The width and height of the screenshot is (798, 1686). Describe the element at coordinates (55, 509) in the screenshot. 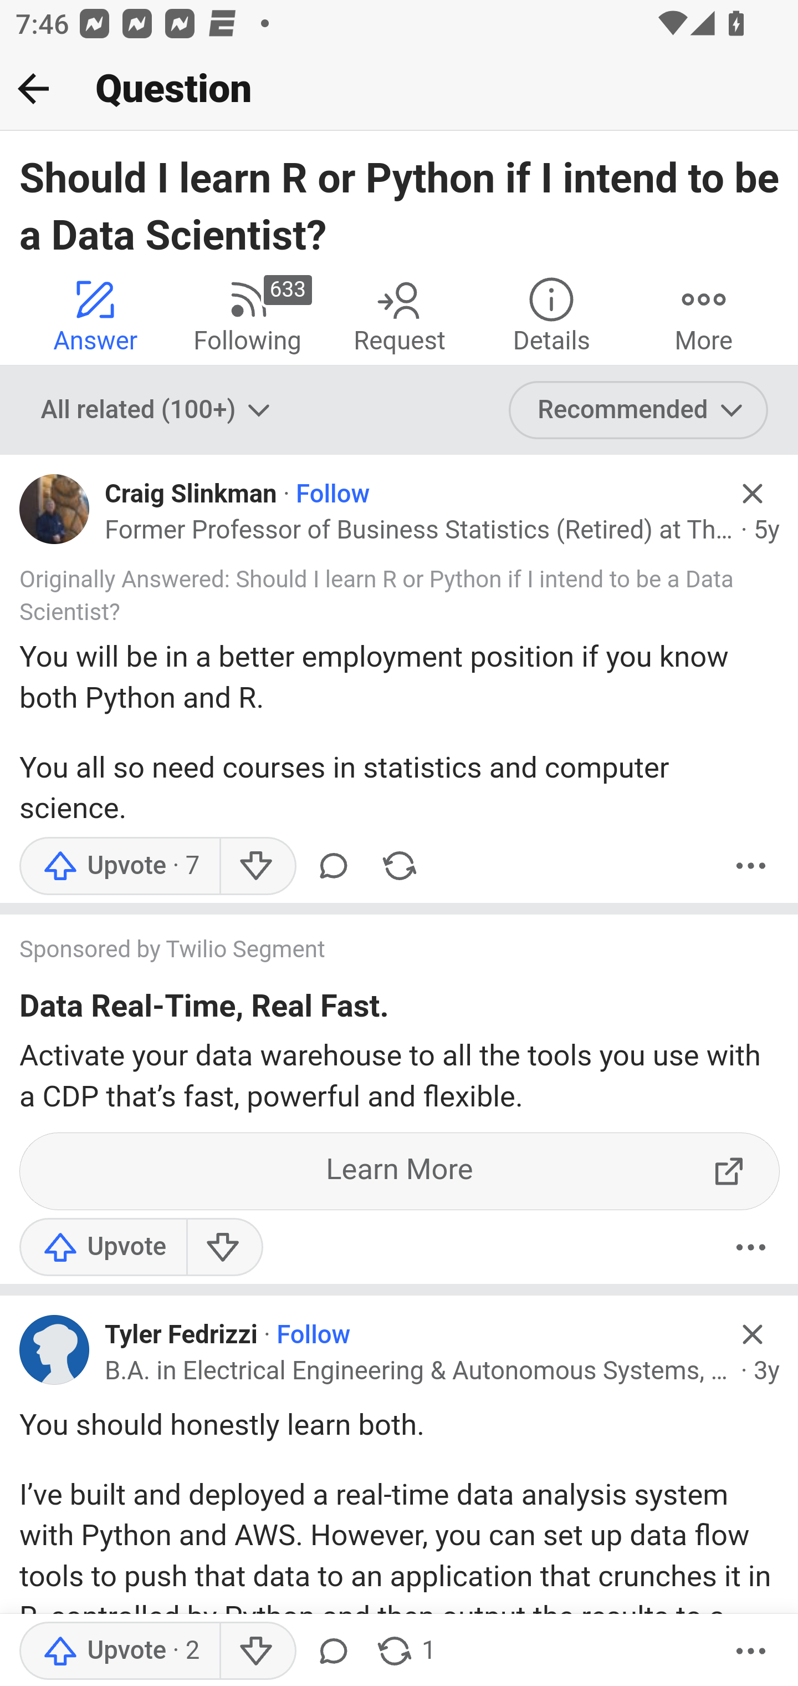

I see `Profile photo for Craig Slinkman` at that location.